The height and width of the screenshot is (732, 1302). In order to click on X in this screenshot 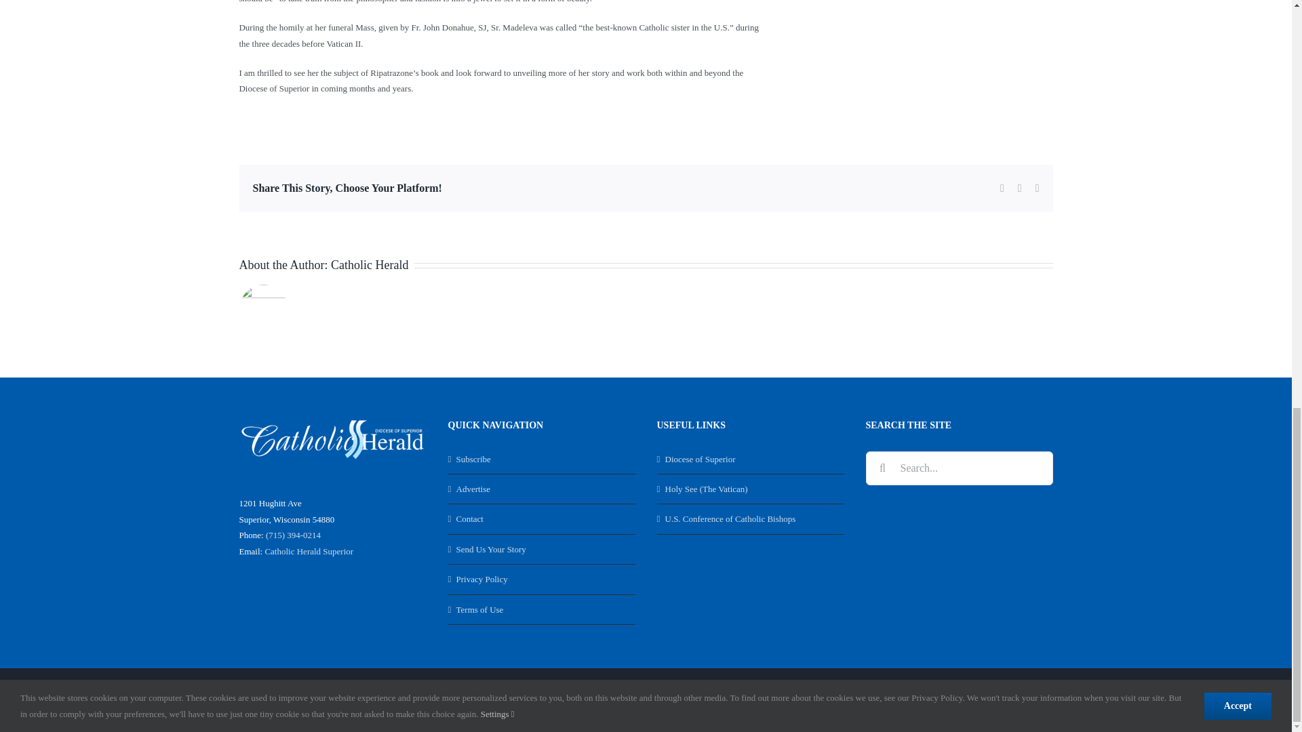, I will do `click(981, 699)`.